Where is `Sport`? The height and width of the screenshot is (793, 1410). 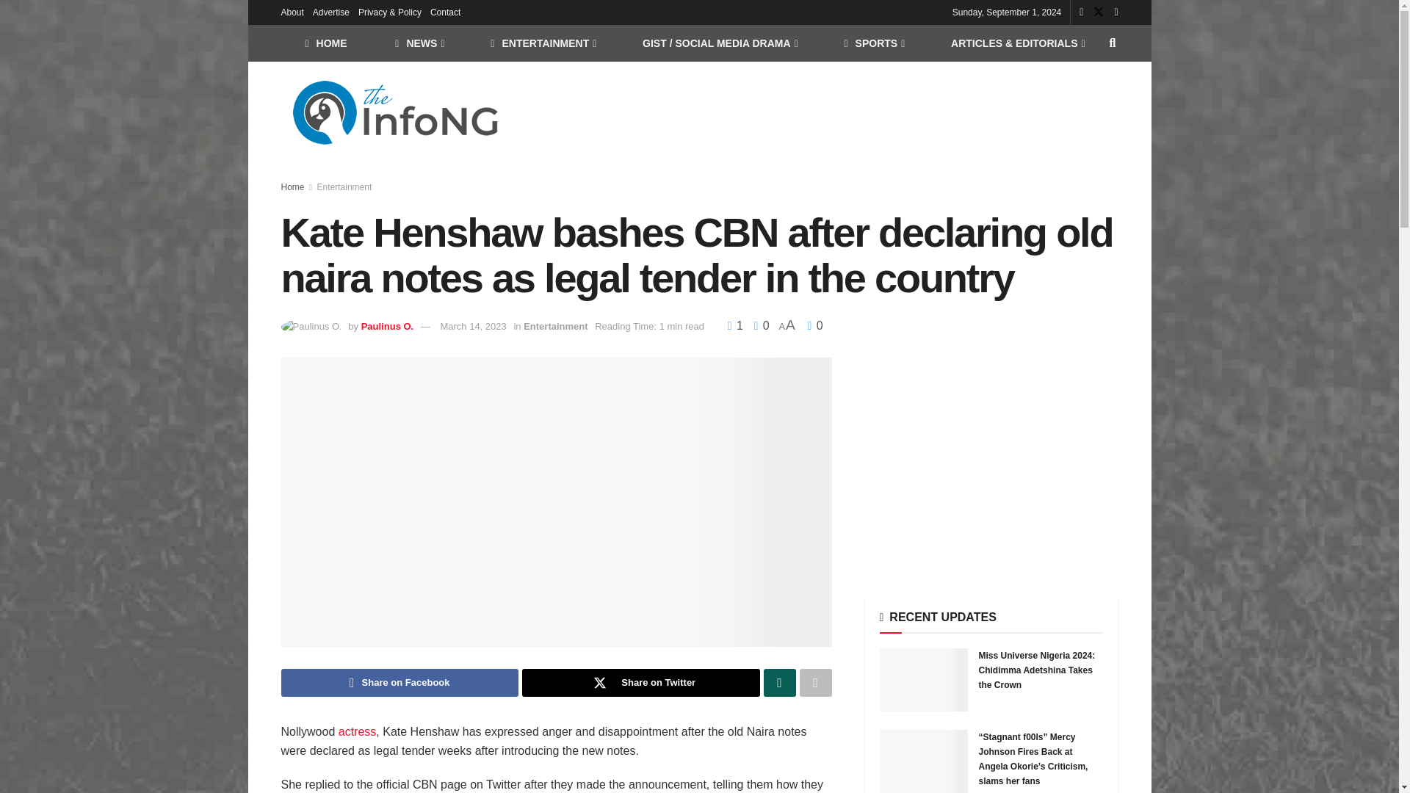
Sport is located at coordinates (874, 43).